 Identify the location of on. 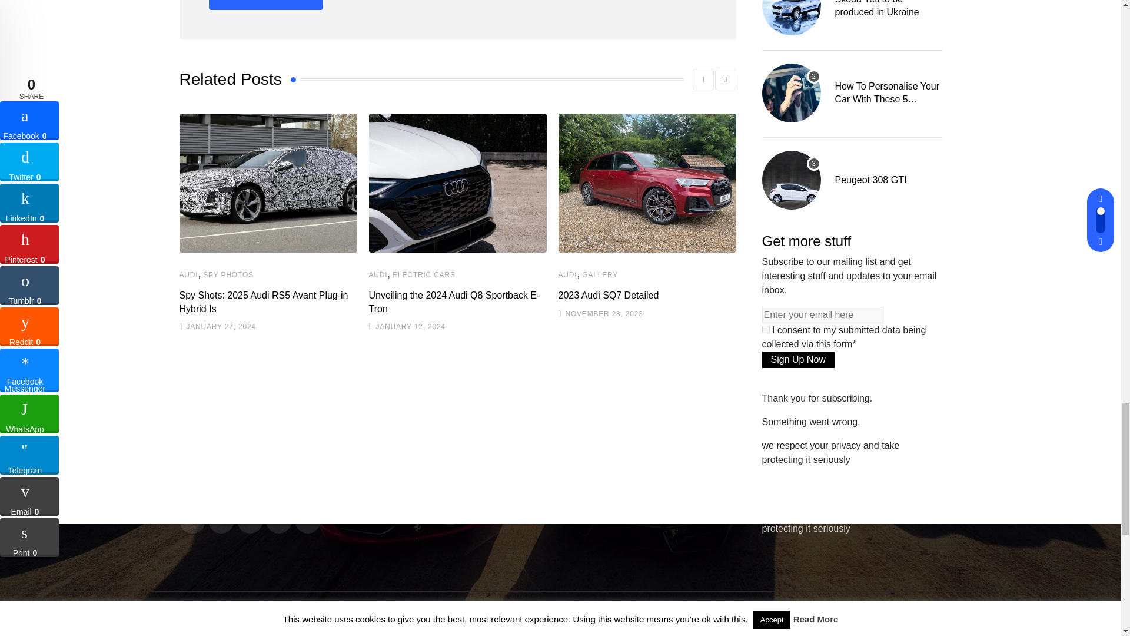
(765, 329).